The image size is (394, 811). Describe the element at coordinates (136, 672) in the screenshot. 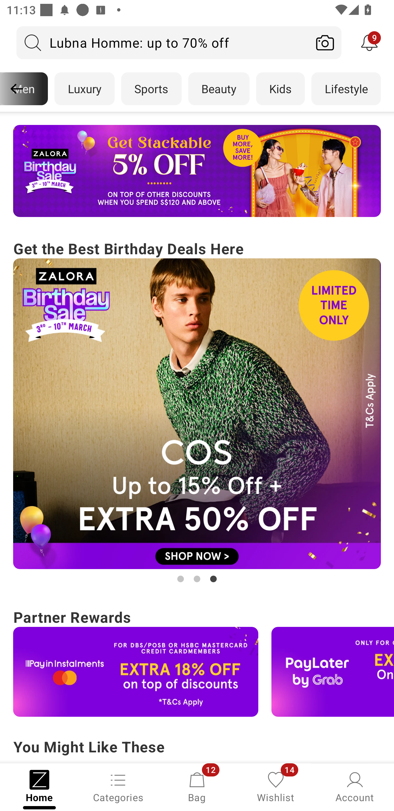

I see `Campaign banner` at that location.